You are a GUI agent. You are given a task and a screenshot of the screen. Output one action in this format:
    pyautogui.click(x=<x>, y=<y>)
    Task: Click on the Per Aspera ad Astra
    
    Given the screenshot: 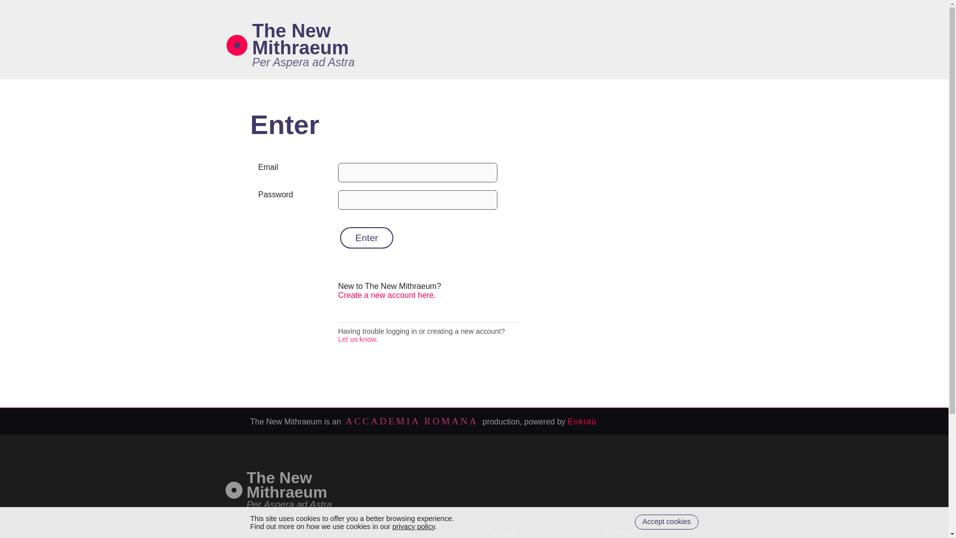 What is the action you would take?
    pyautogui.click(x=289, y=504)
    